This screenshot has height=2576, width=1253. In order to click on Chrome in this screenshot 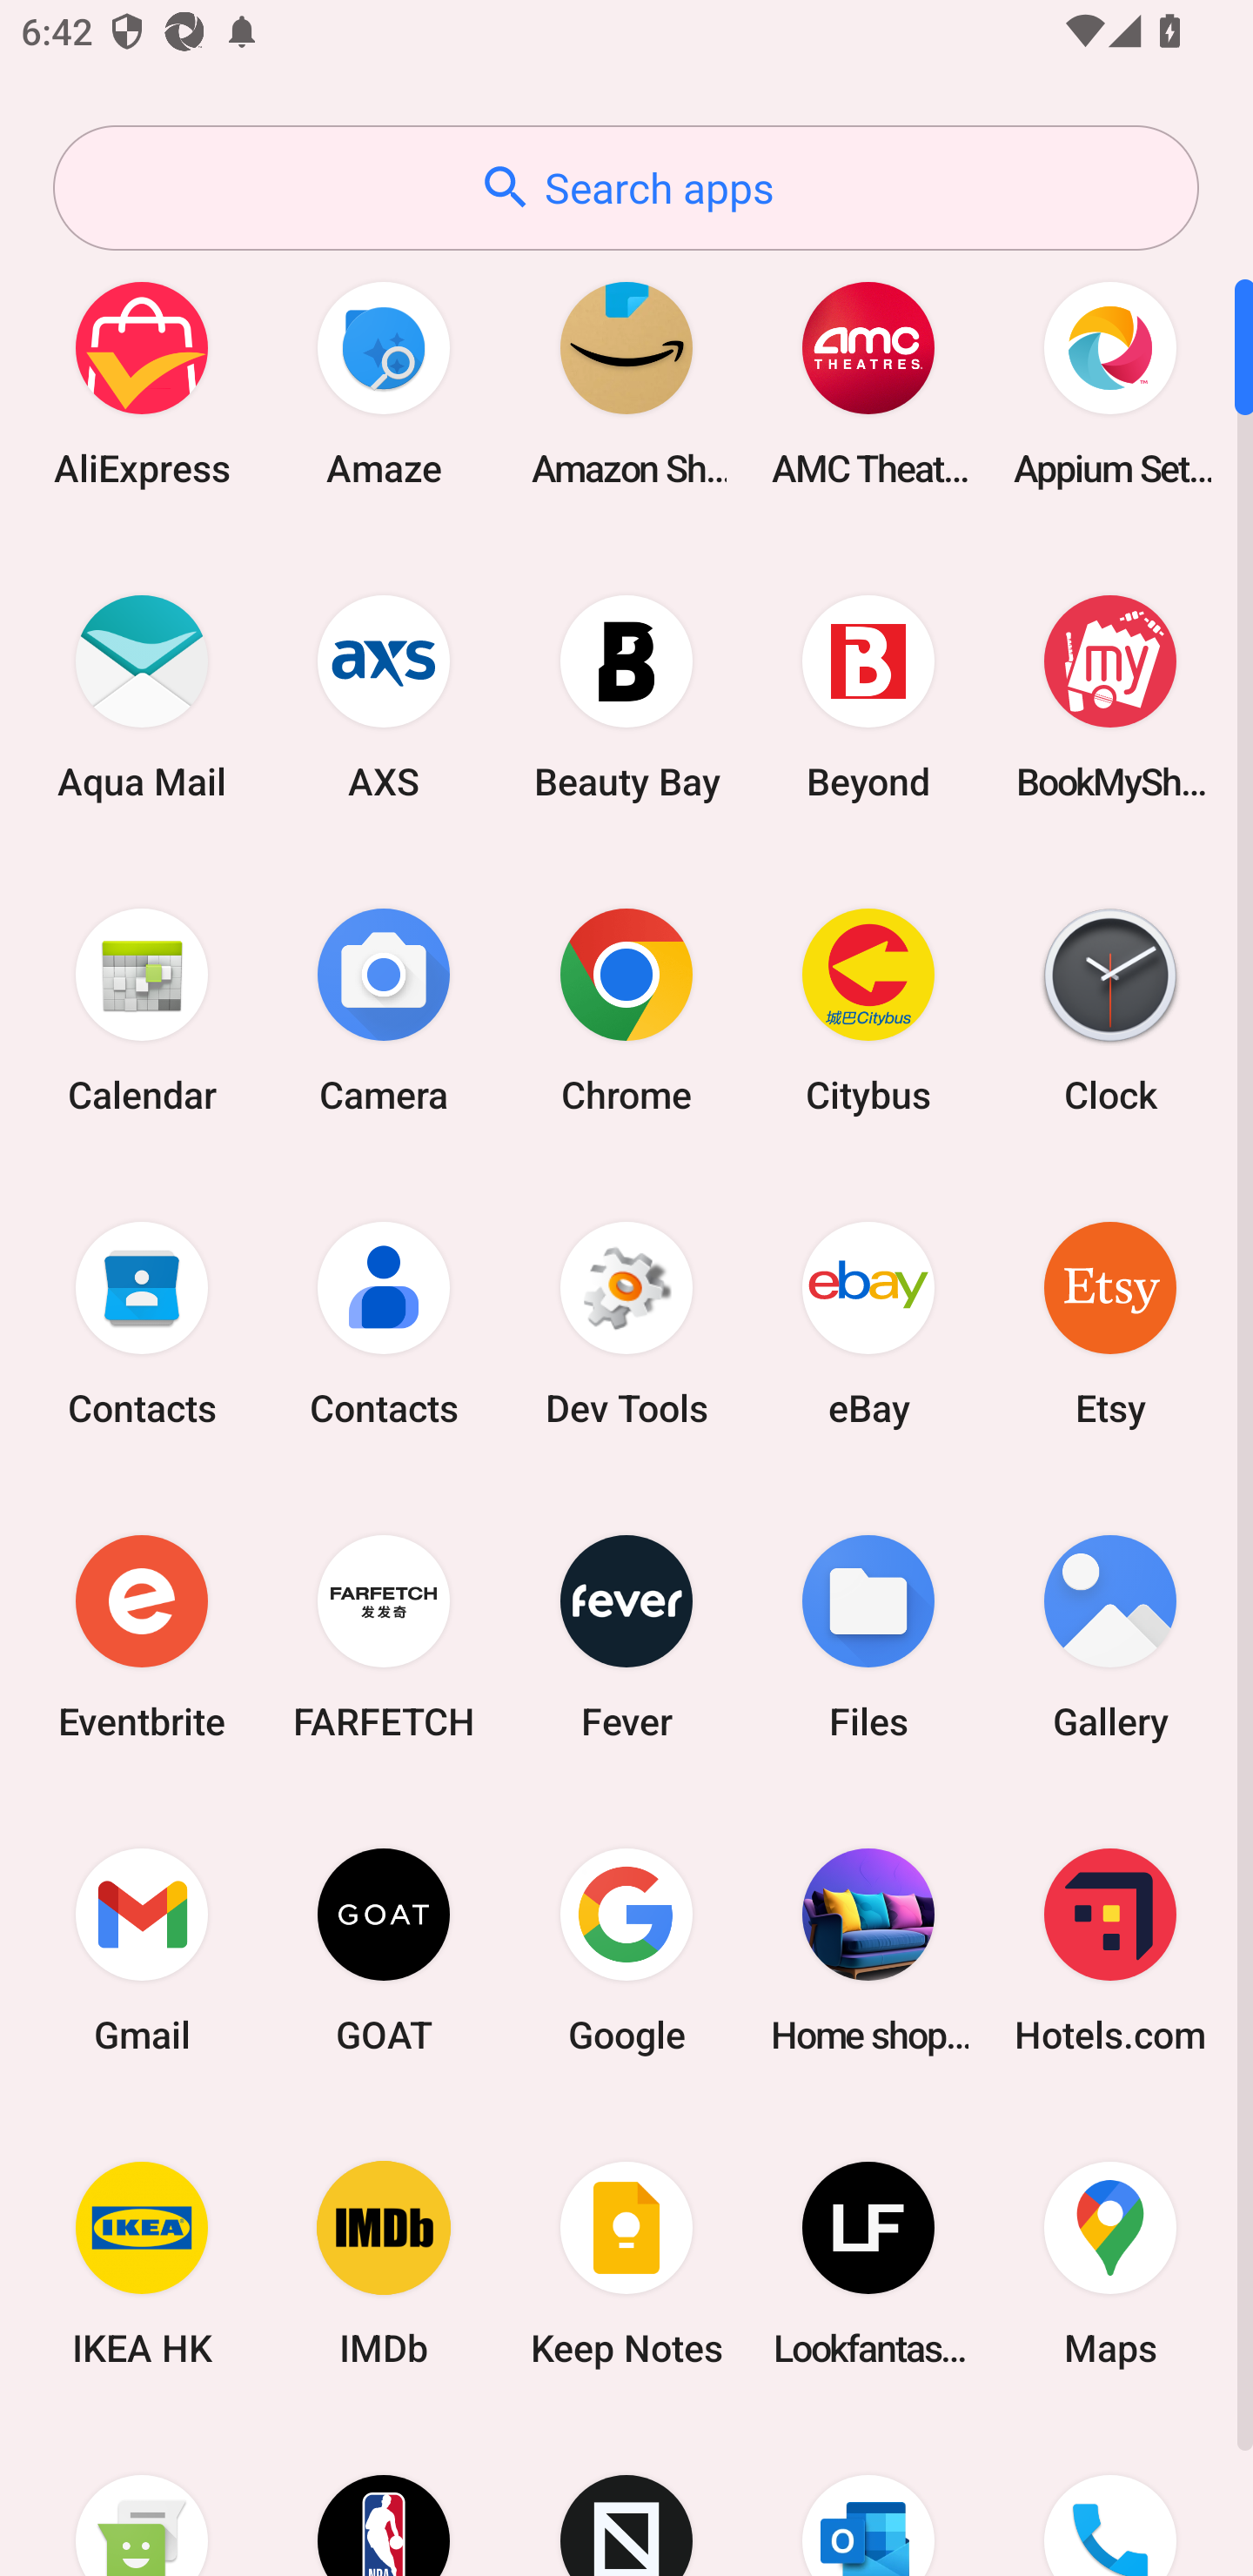, I will do `click(626, 1010)`.